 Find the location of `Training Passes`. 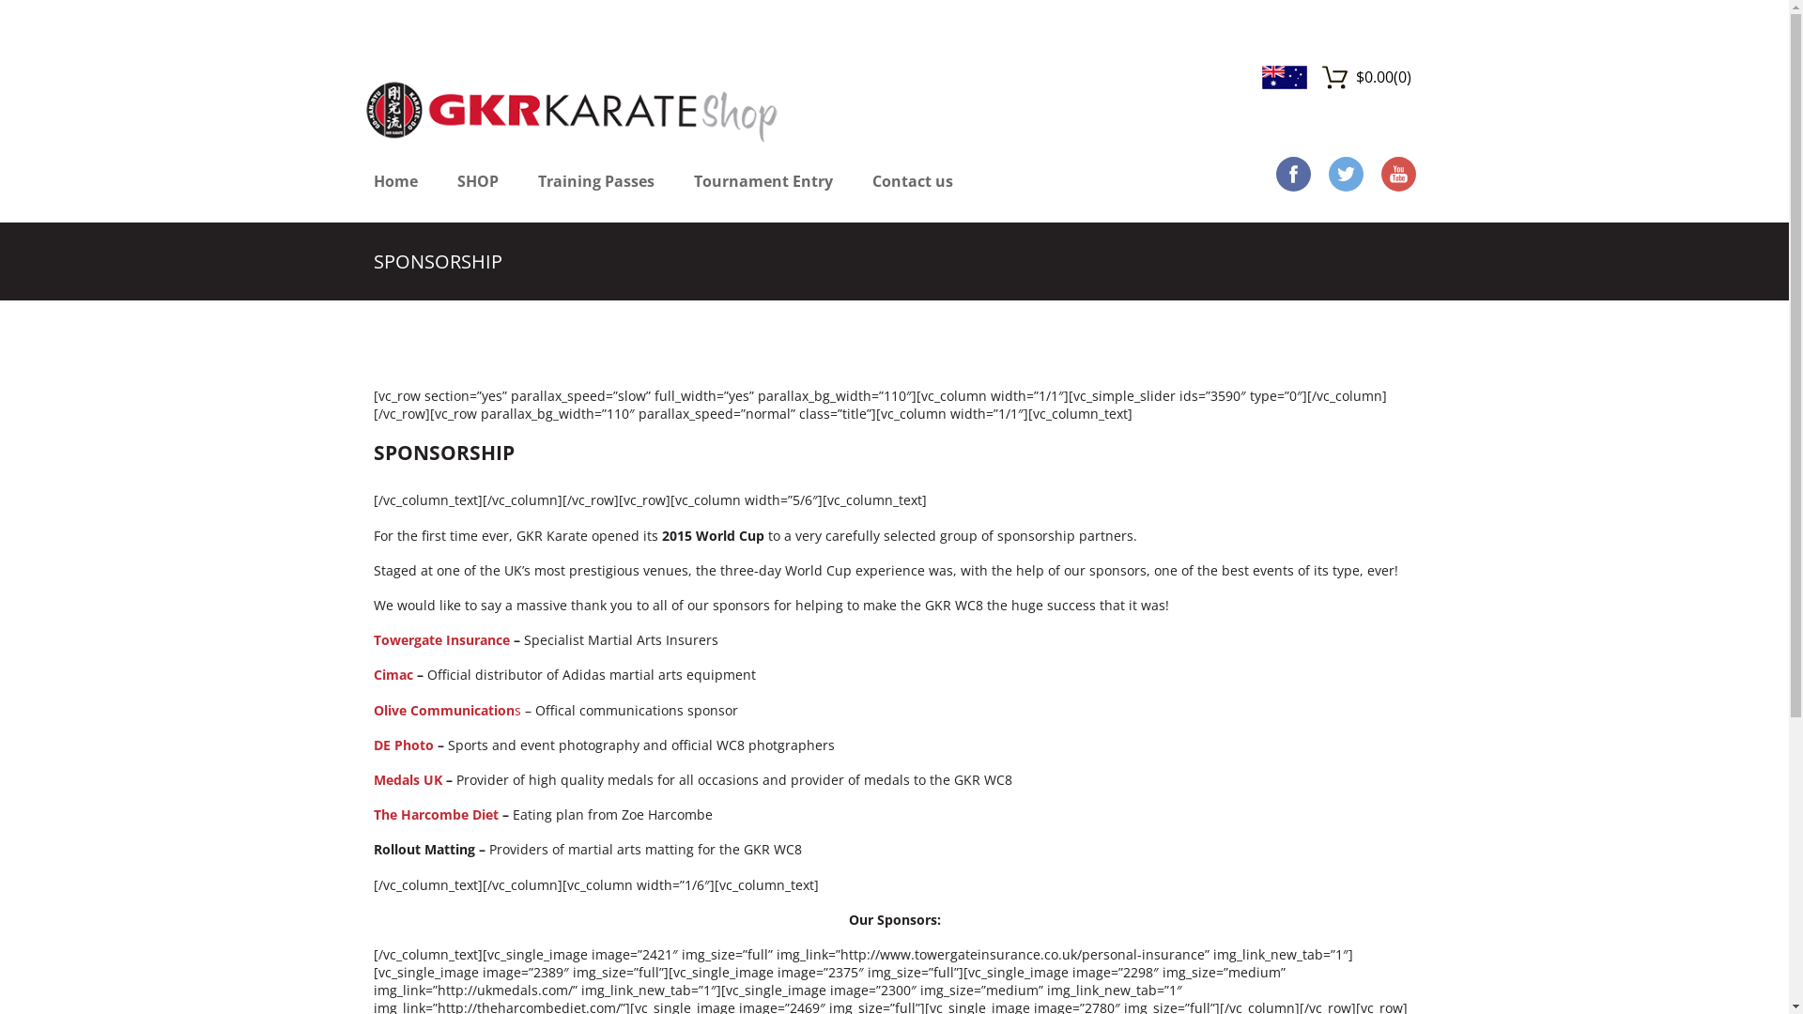

Training Passes is located at coordinates (595, 192).